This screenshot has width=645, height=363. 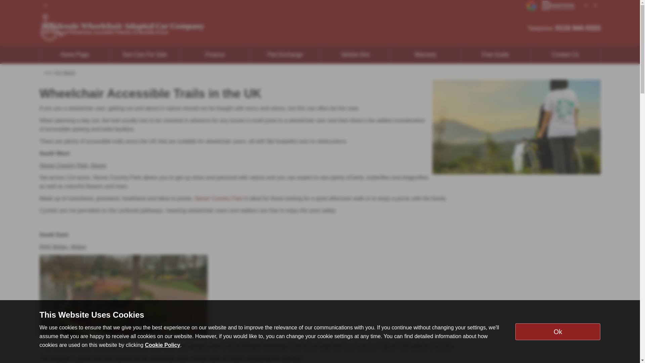 What do you see at coordinates (578, 28) in the screenshot?
I see `0115 944 0333` at bounding box center [578, 28].